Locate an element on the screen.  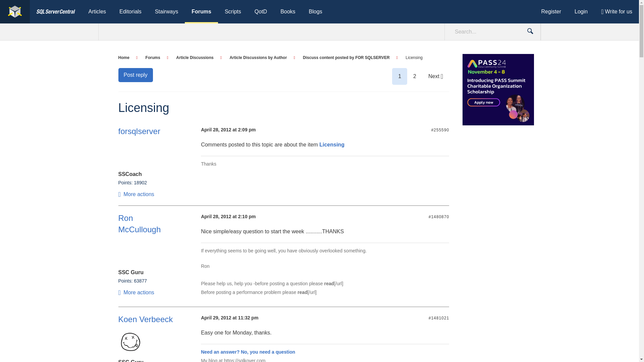
Forums is located at coordinates (201, 12).